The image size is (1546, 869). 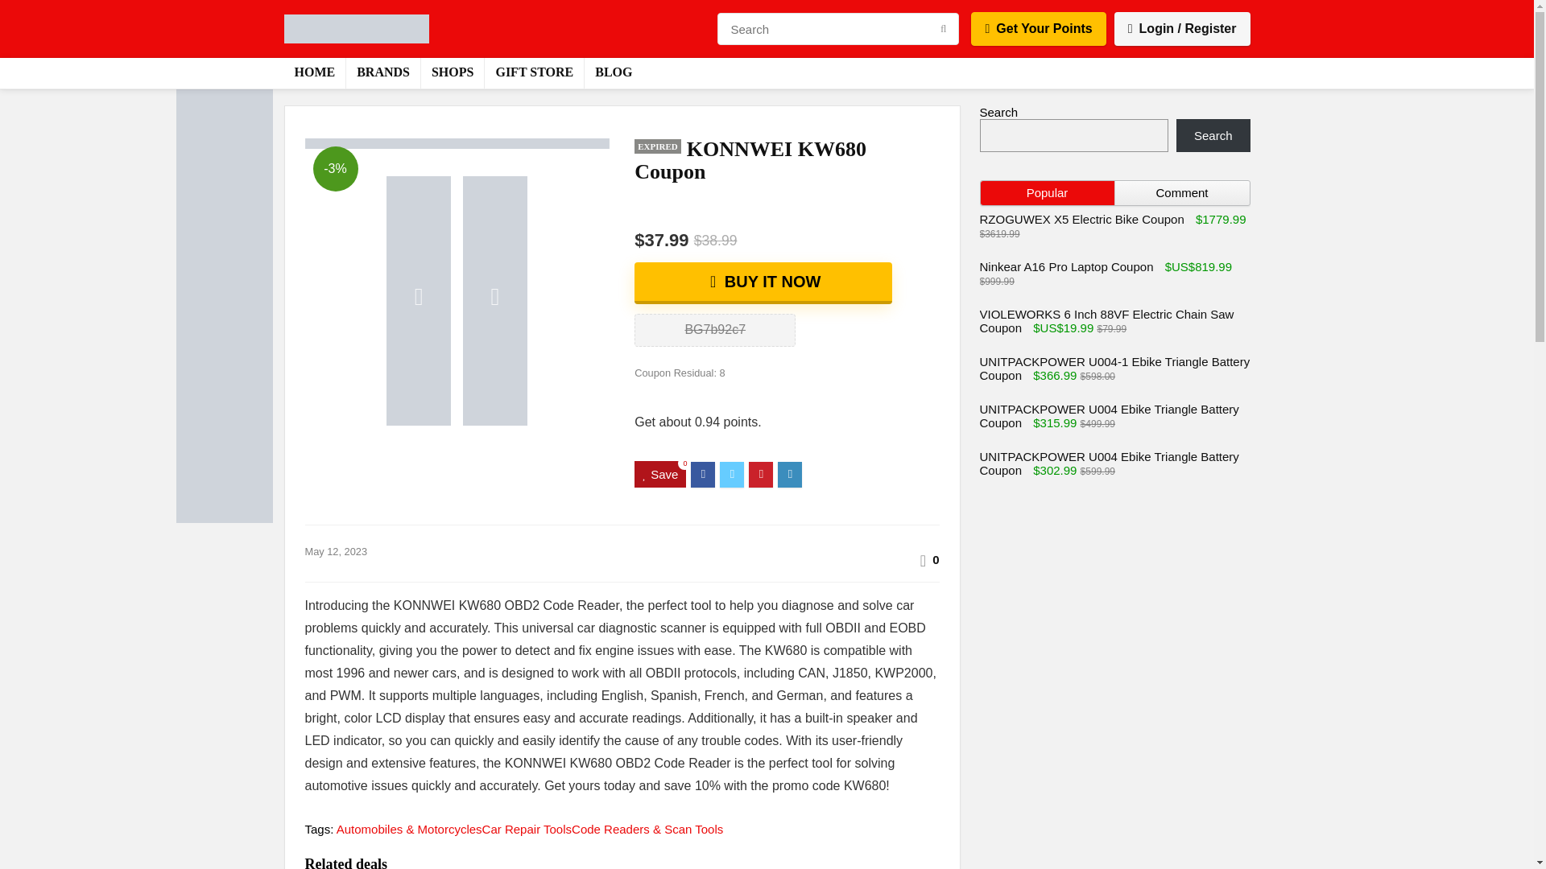 I want to click on Get Your Points, so click(x=1037, y=29).